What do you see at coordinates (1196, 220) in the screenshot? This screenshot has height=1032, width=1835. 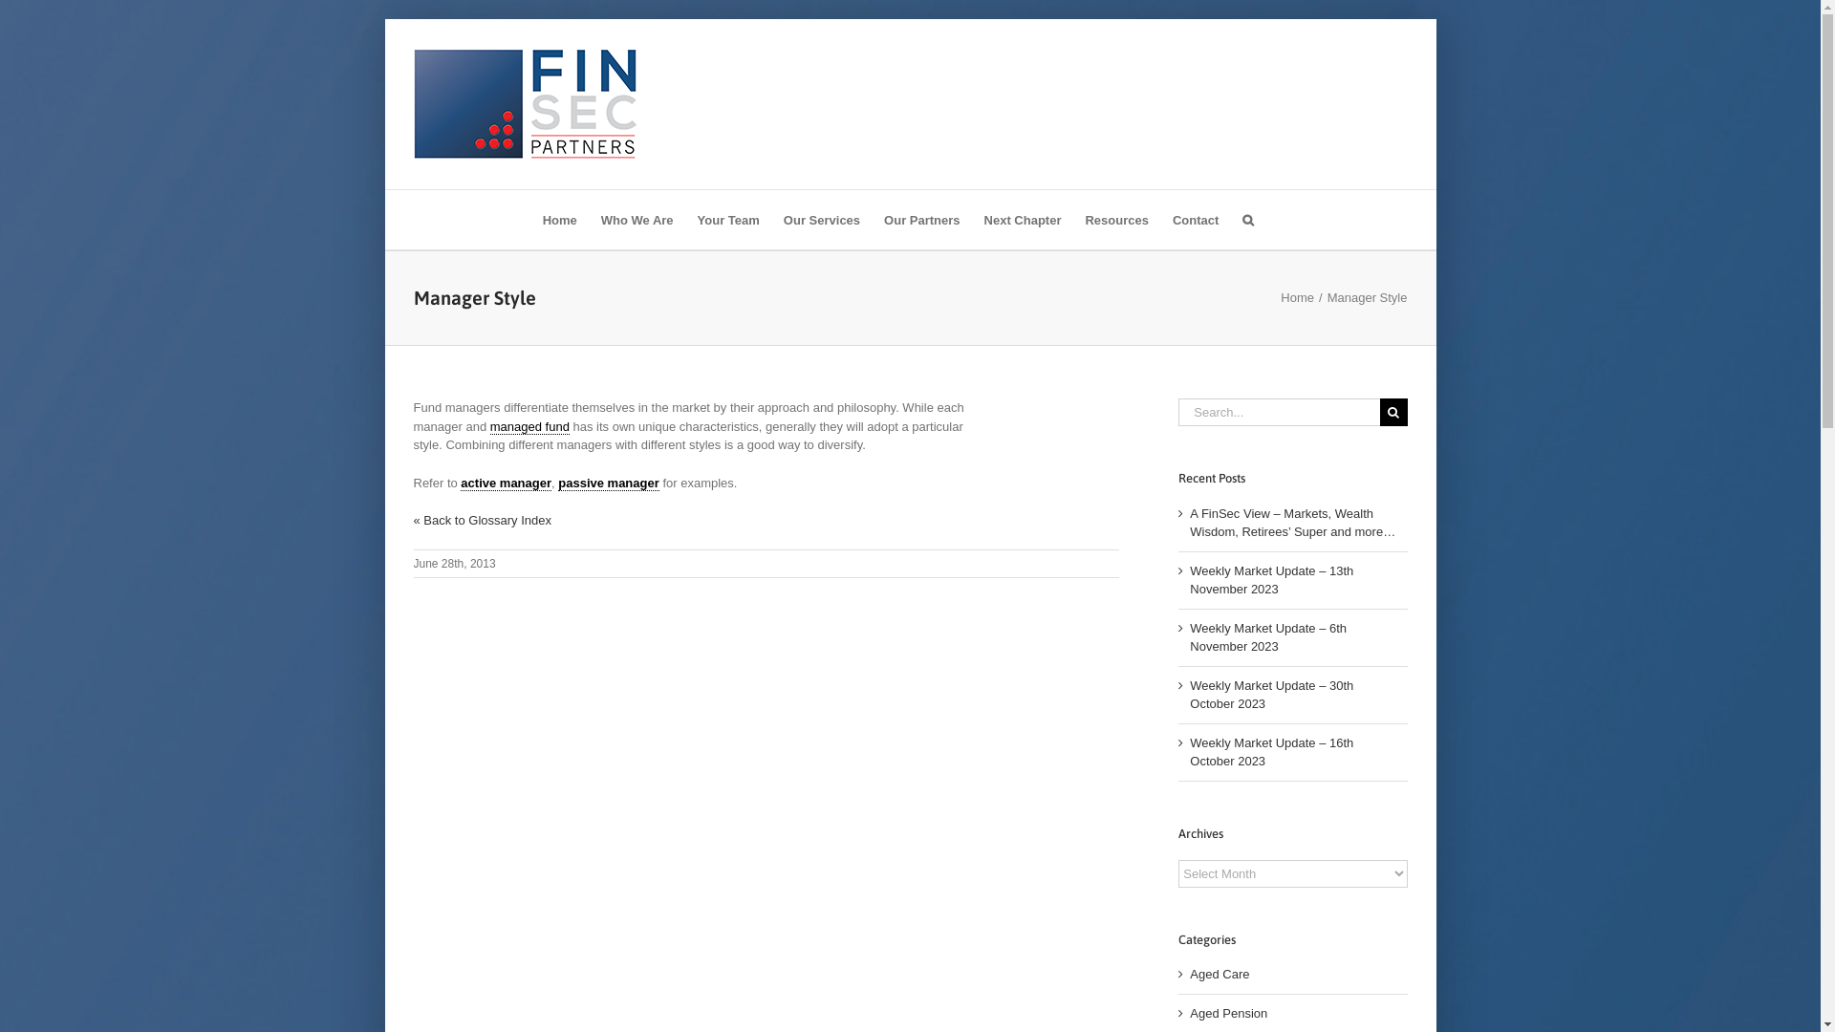 I see `Contact` at bounding box center [1196, 220].